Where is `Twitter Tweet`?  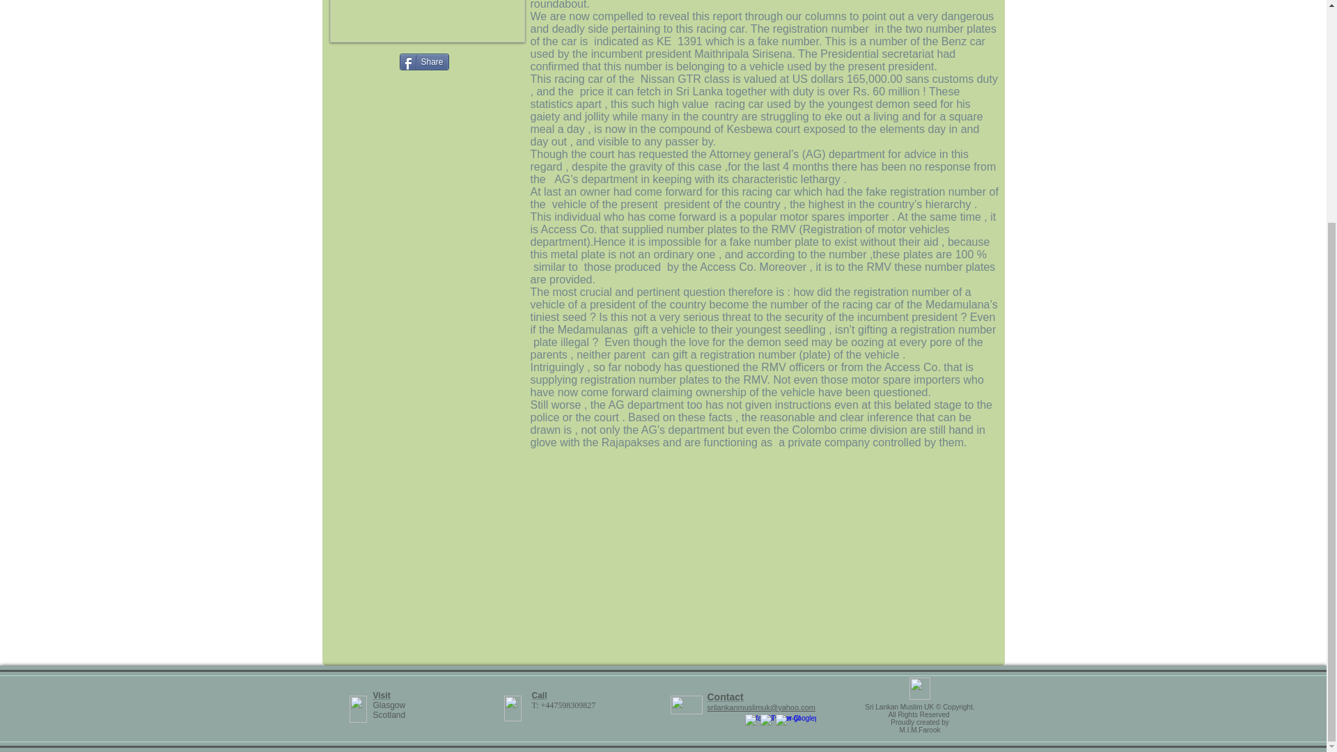 Twitter Tweet is located at coordinates (365, 60).